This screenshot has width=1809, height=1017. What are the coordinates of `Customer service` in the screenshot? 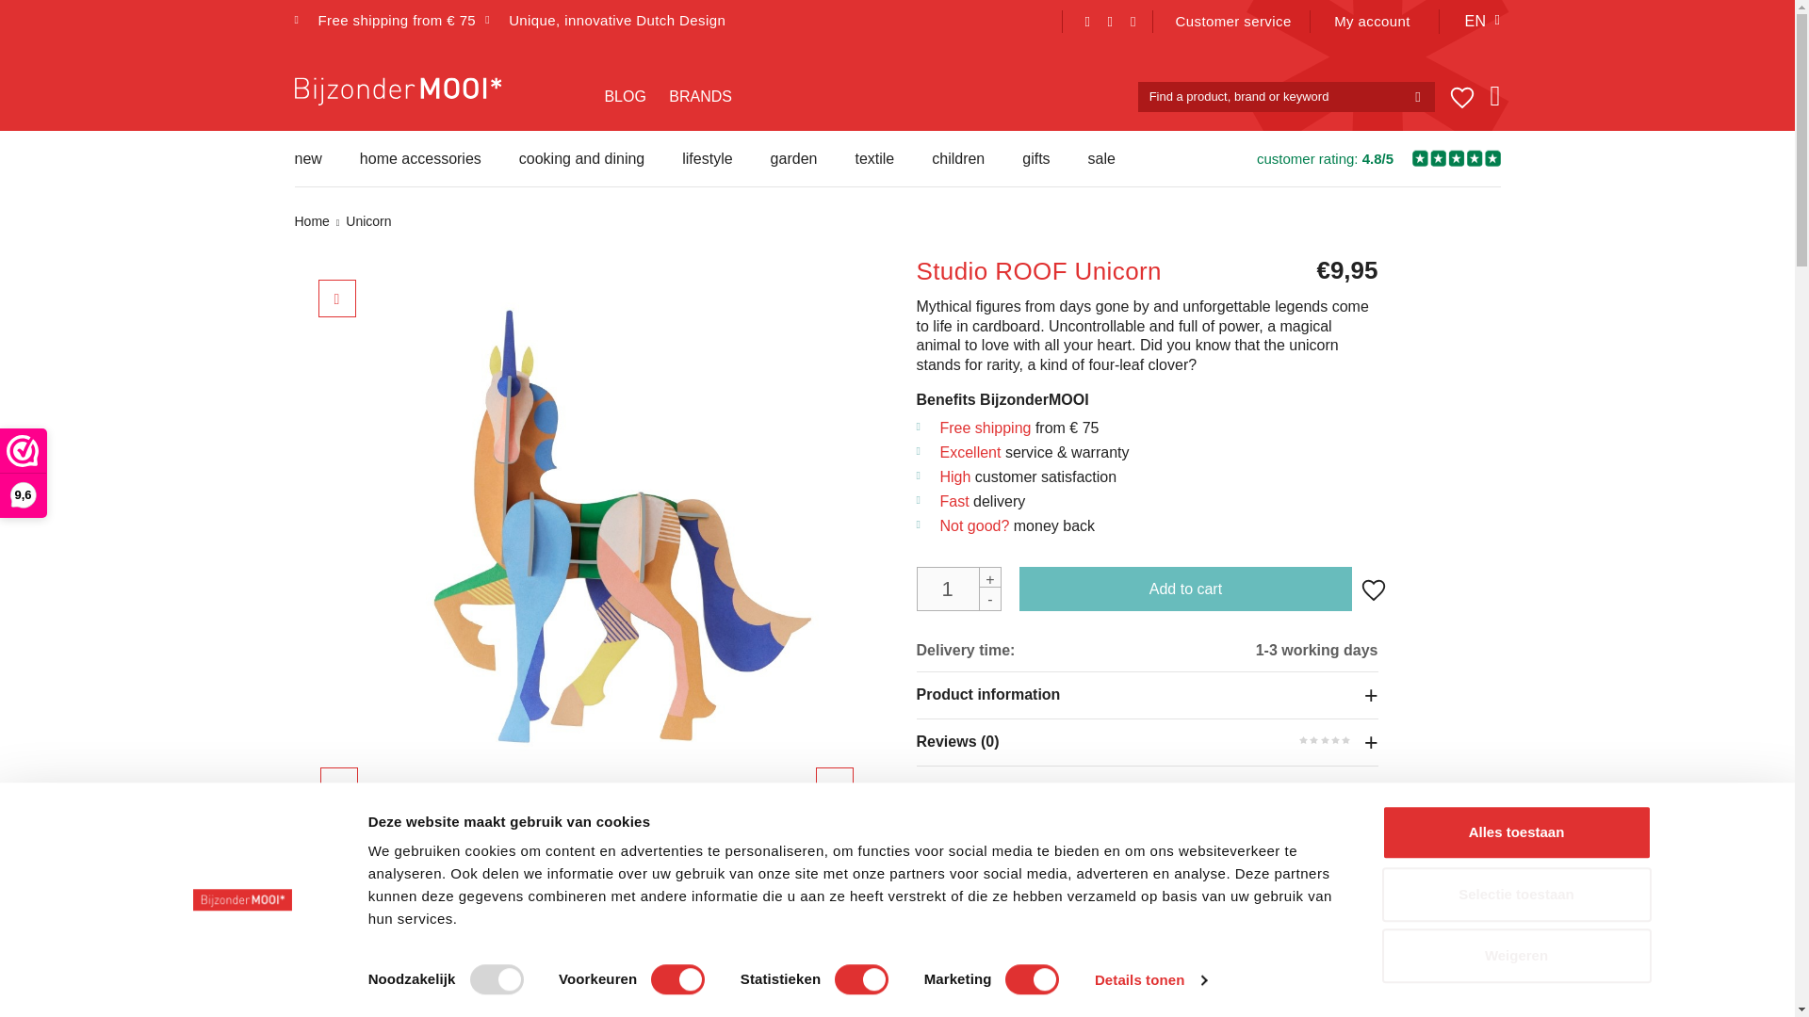 It's located at (1233, 21).